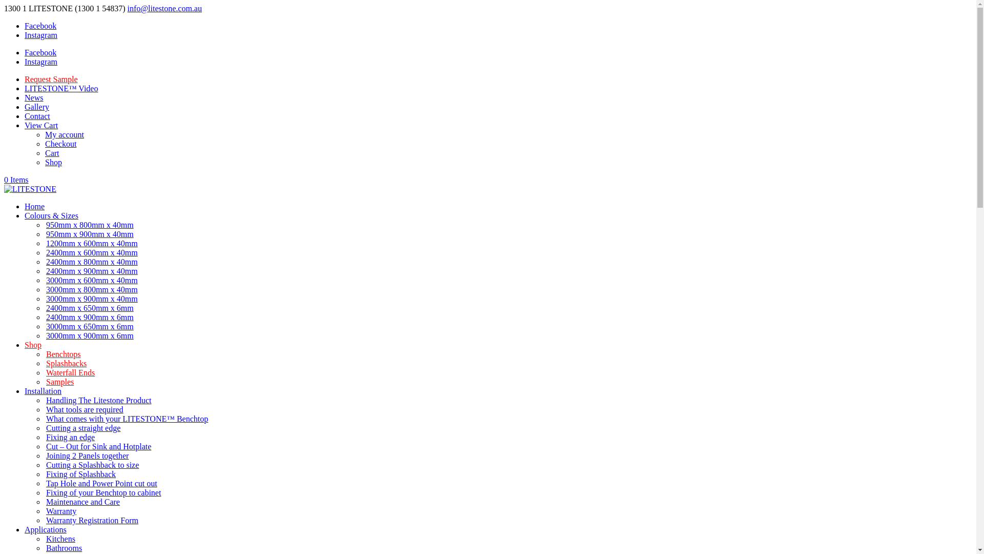 The width and height of the screenshot is (984, 554). Describe the element at coordinates (41, 62) in the screenshot. I see `Instagram` at that location.